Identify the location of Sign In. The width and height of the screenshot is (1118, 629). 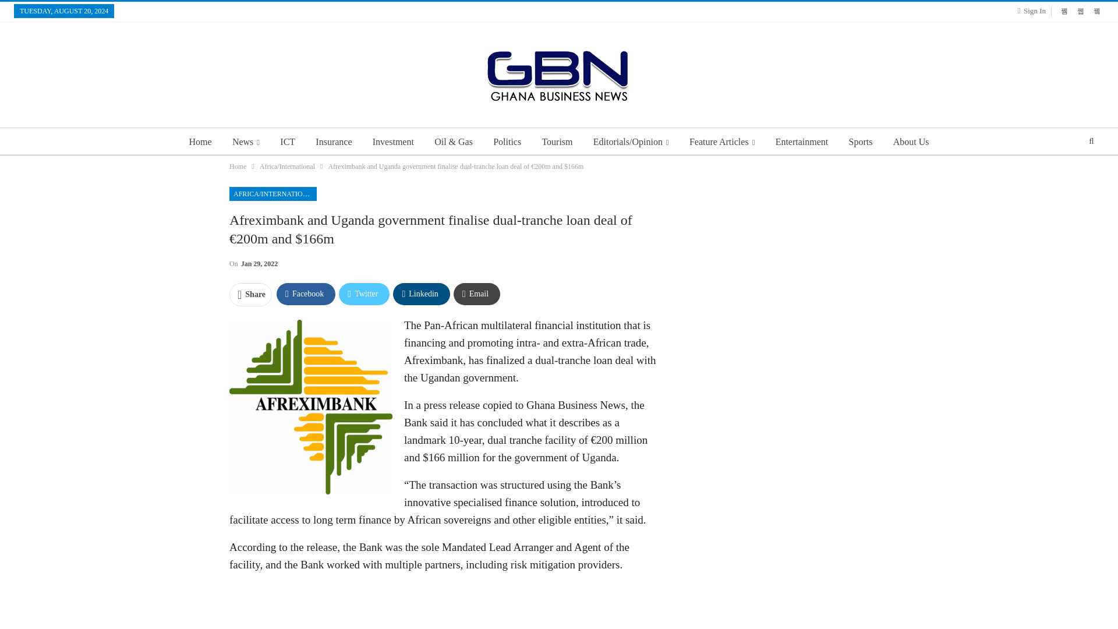
(1034, 10).